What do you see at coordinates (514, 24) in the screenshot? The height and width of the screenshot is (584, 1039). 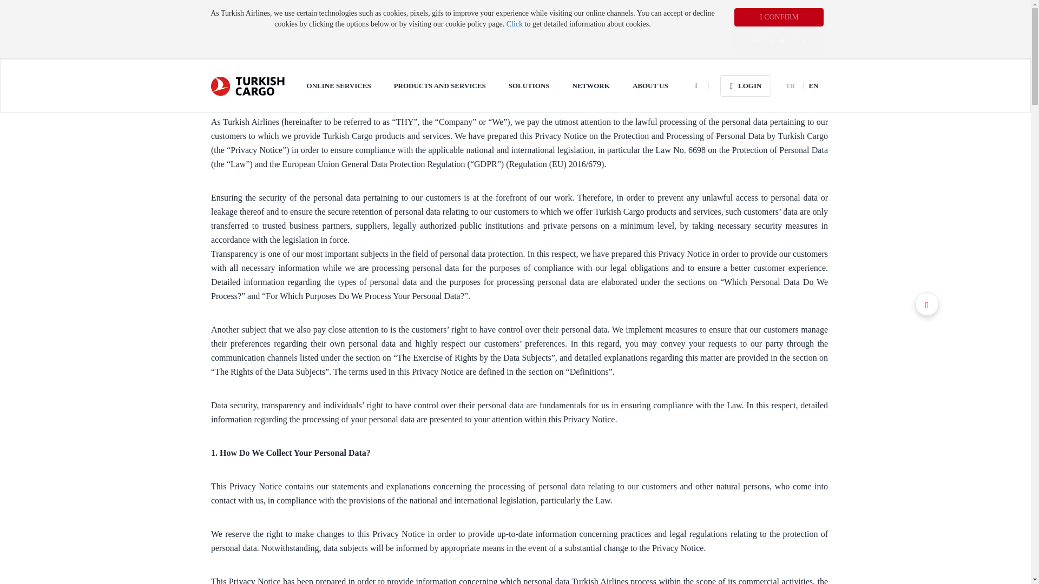 I see `Click` at bounding box center [514, 24].